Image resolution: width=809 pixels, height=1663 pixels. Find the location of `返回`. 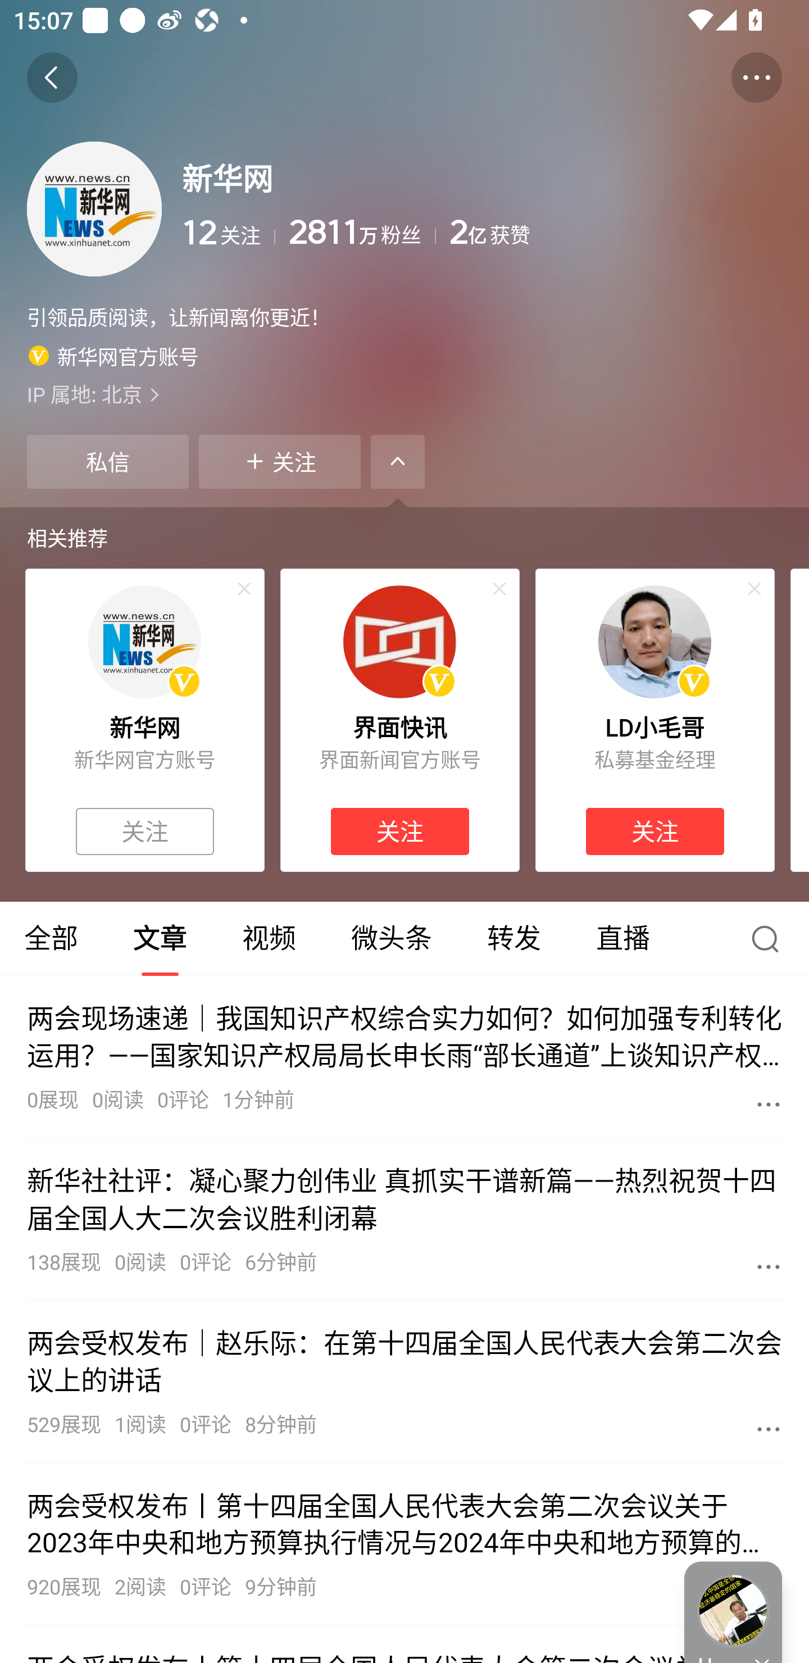

返回 is located at coordinates (52, 78).